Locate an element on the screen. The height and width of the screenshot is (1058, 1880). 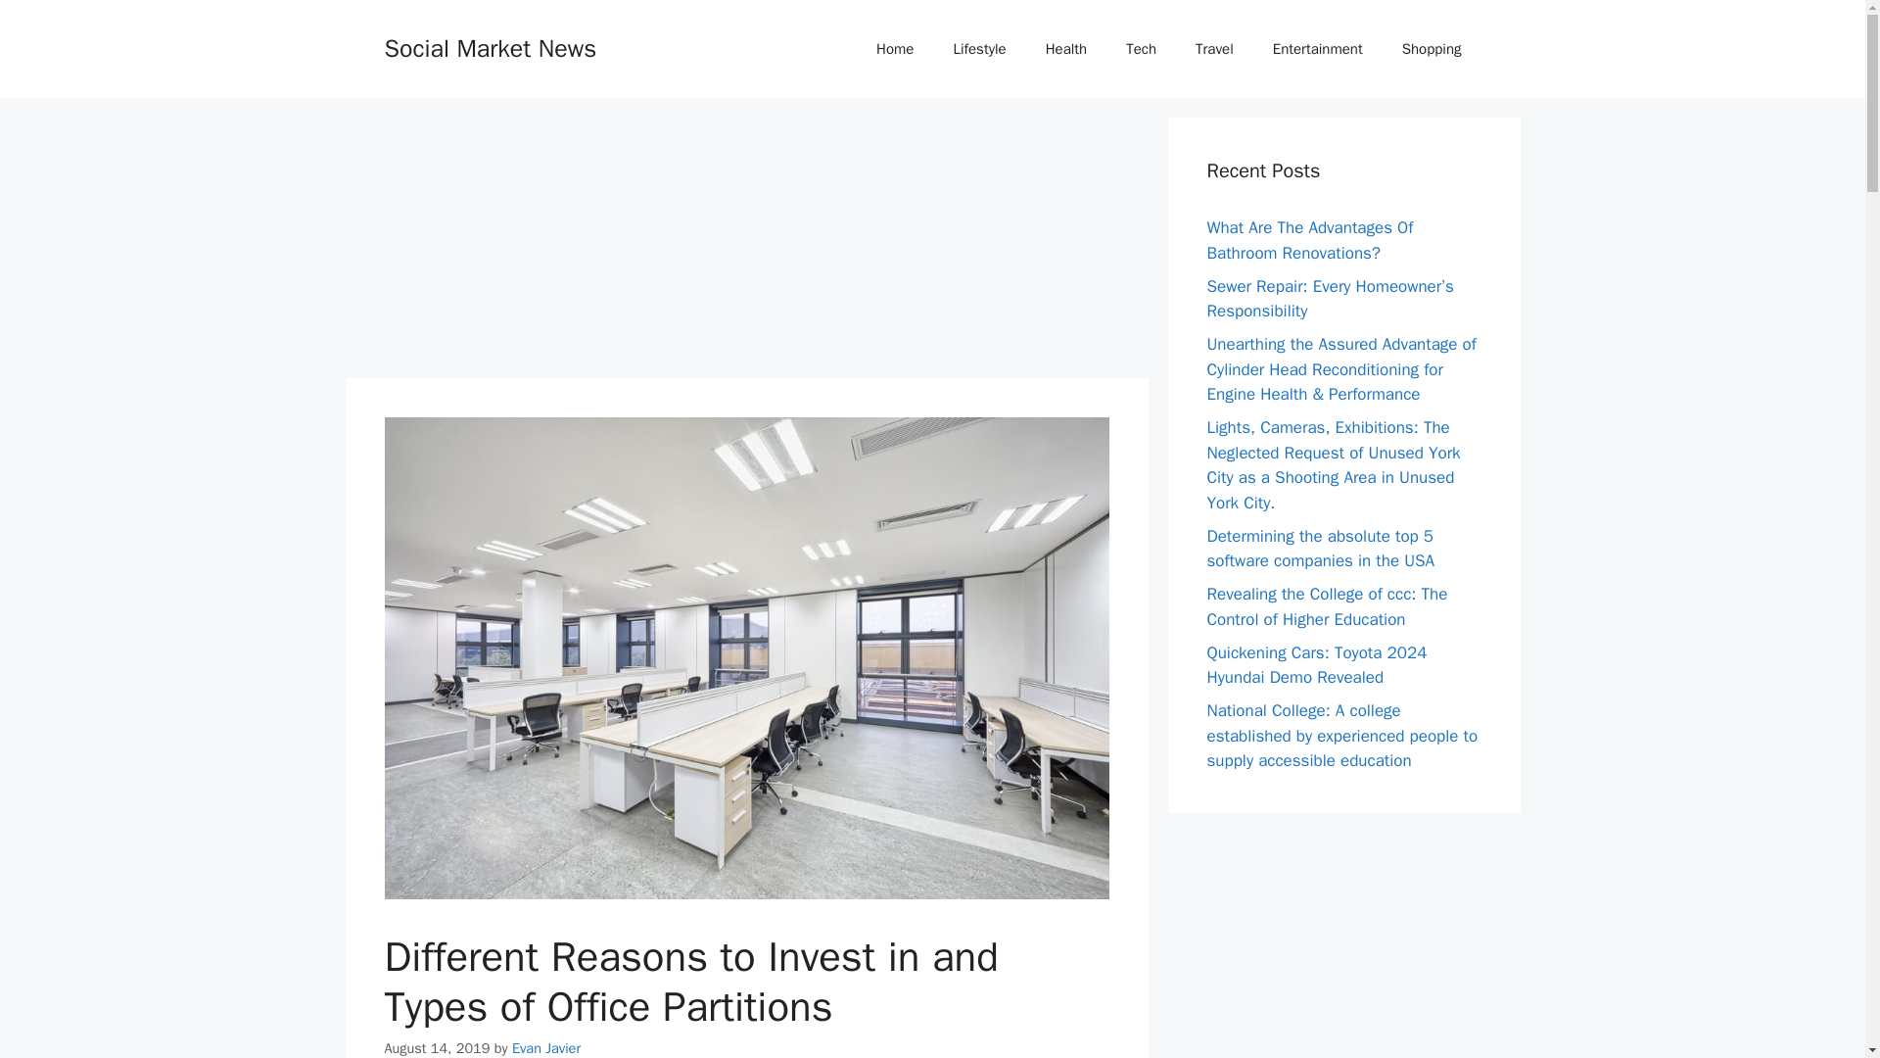
Health is located at coordinates (1066, 49).